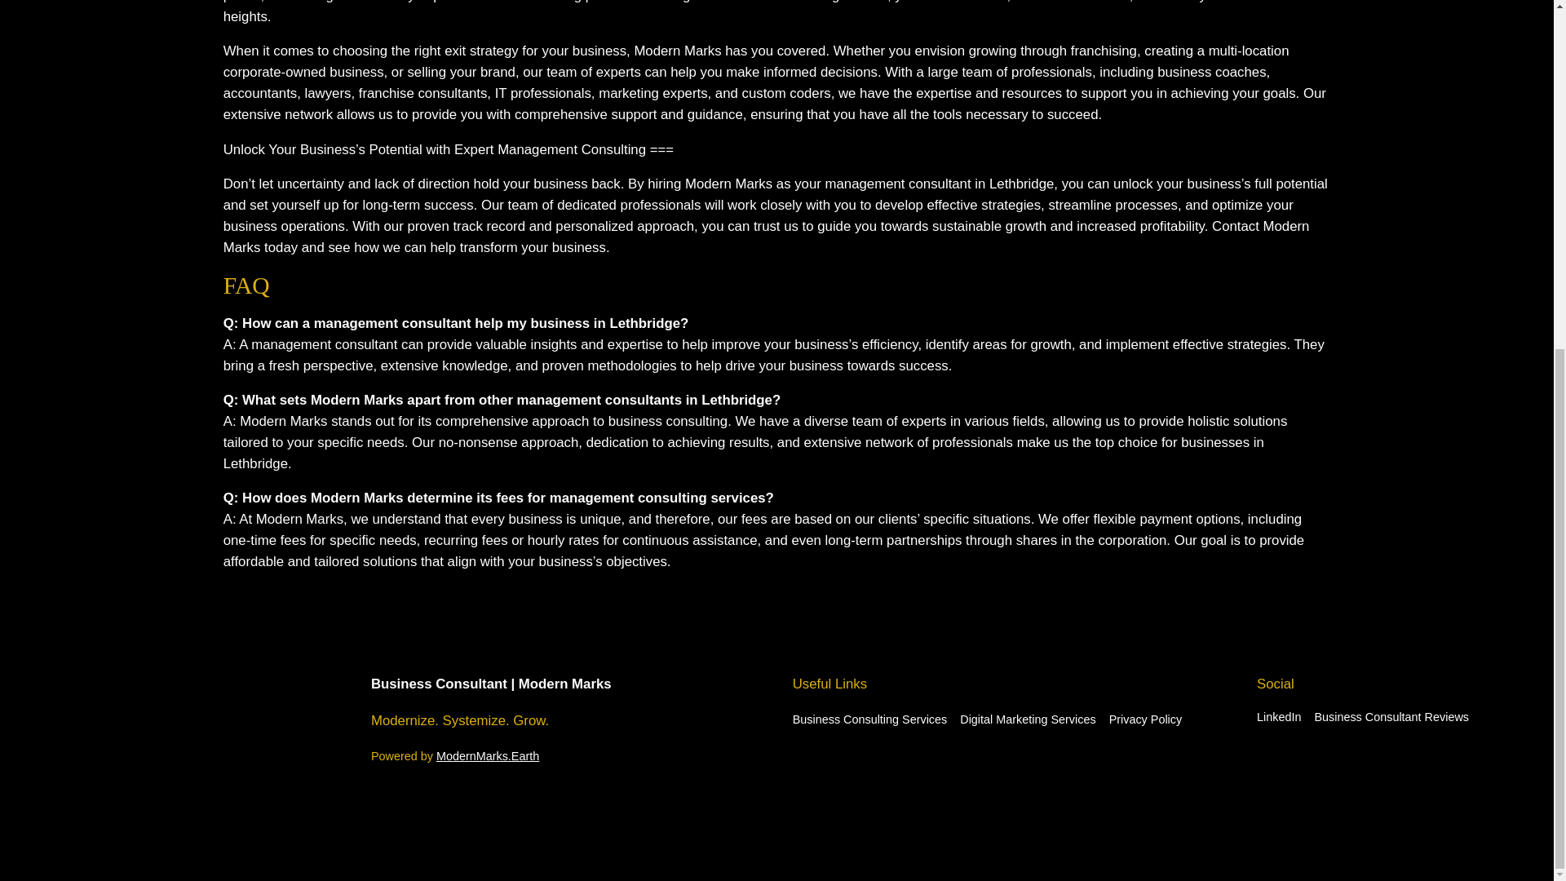 This screenshot has height=881, width=1566. I want to click on Digital Marketing Services, so click(1027, 719).